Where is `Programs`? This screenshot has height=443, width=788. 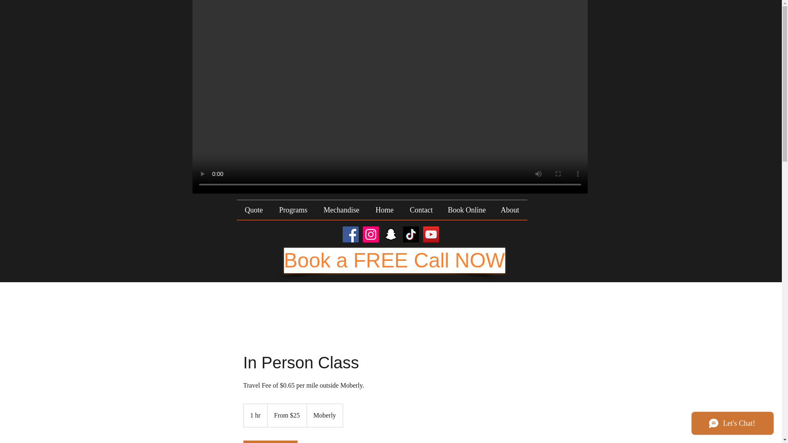 Programs is located at coordinates (293, 210).